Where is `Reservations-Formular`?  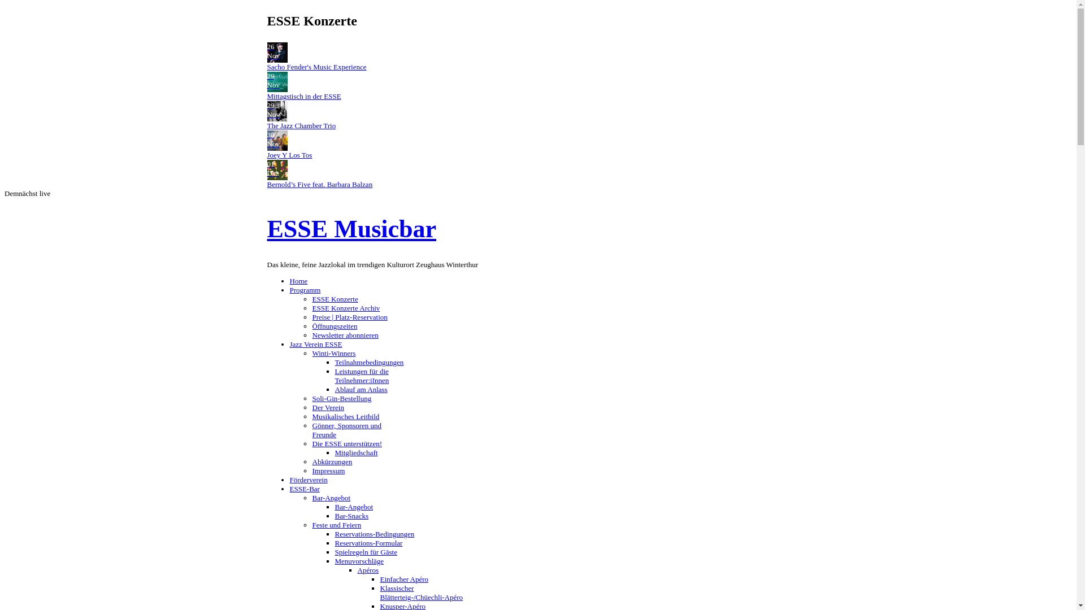 Reservations-Formular is located at coordinates (368, 543).